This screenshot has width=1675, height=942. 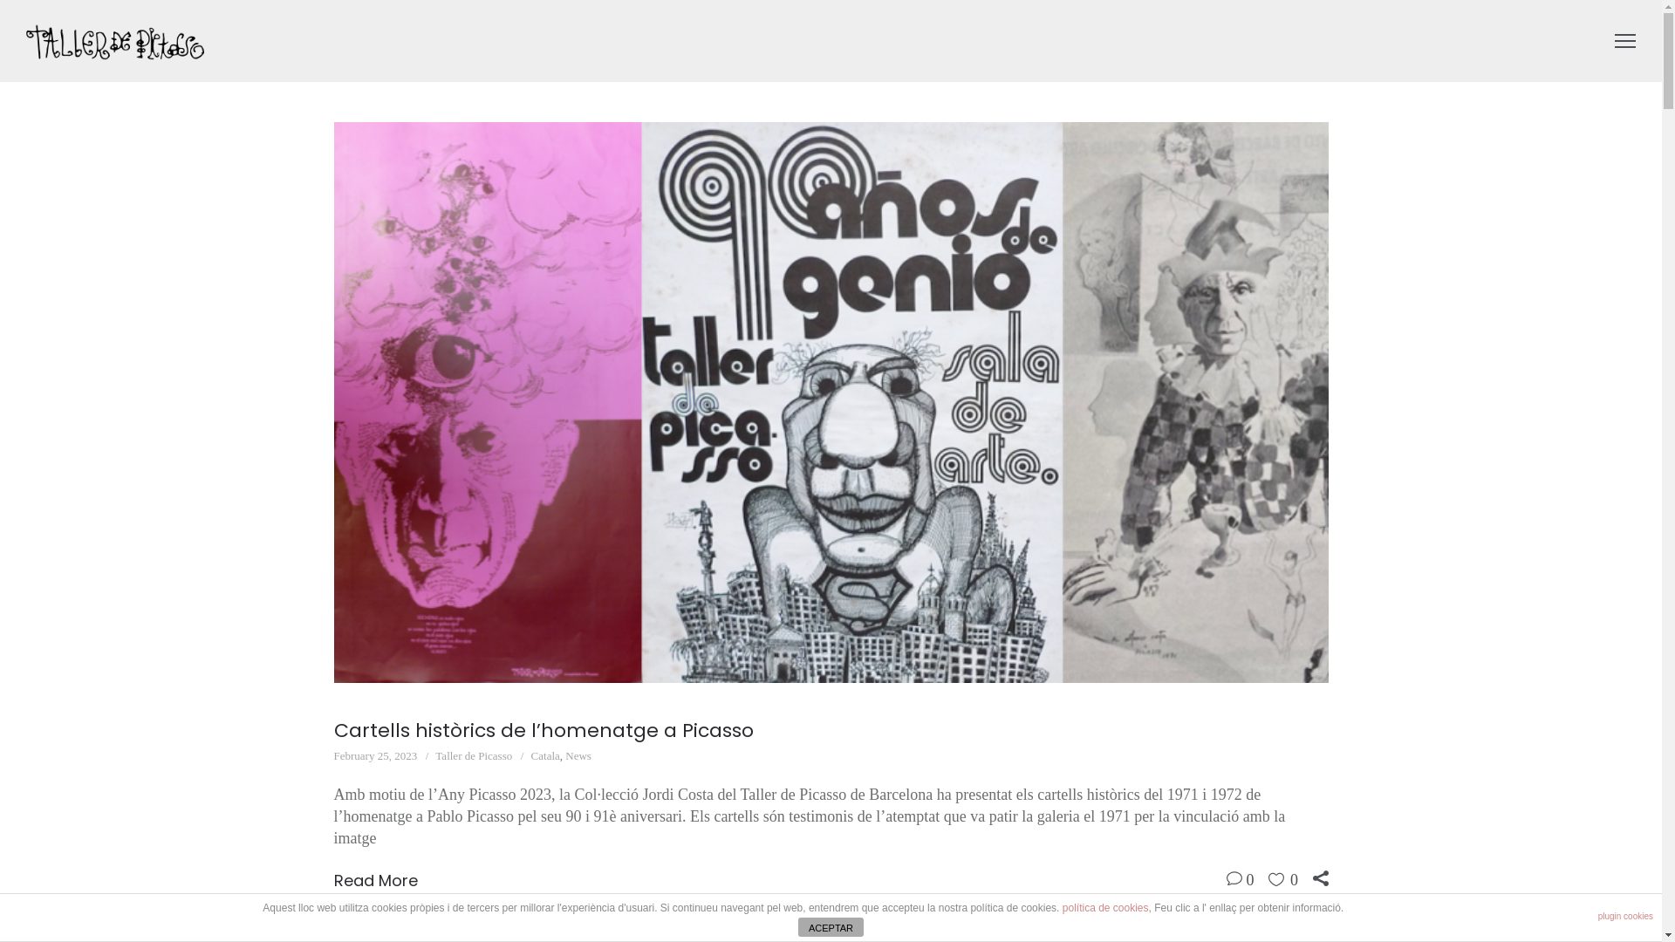 I want to click on 0, so click(x=1249, y=880).